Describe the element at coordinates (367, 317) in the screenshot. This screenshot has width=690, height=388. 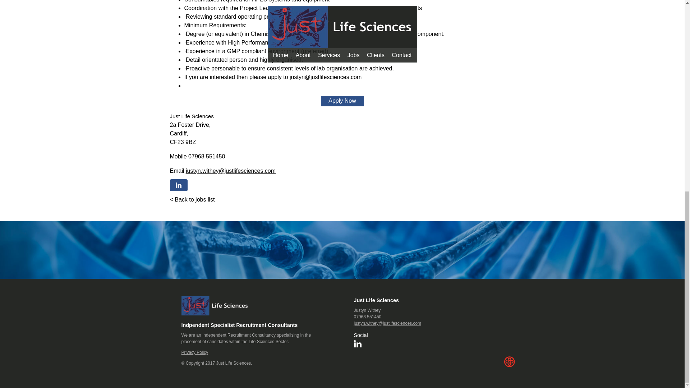
I see `07968 551450` at that location.